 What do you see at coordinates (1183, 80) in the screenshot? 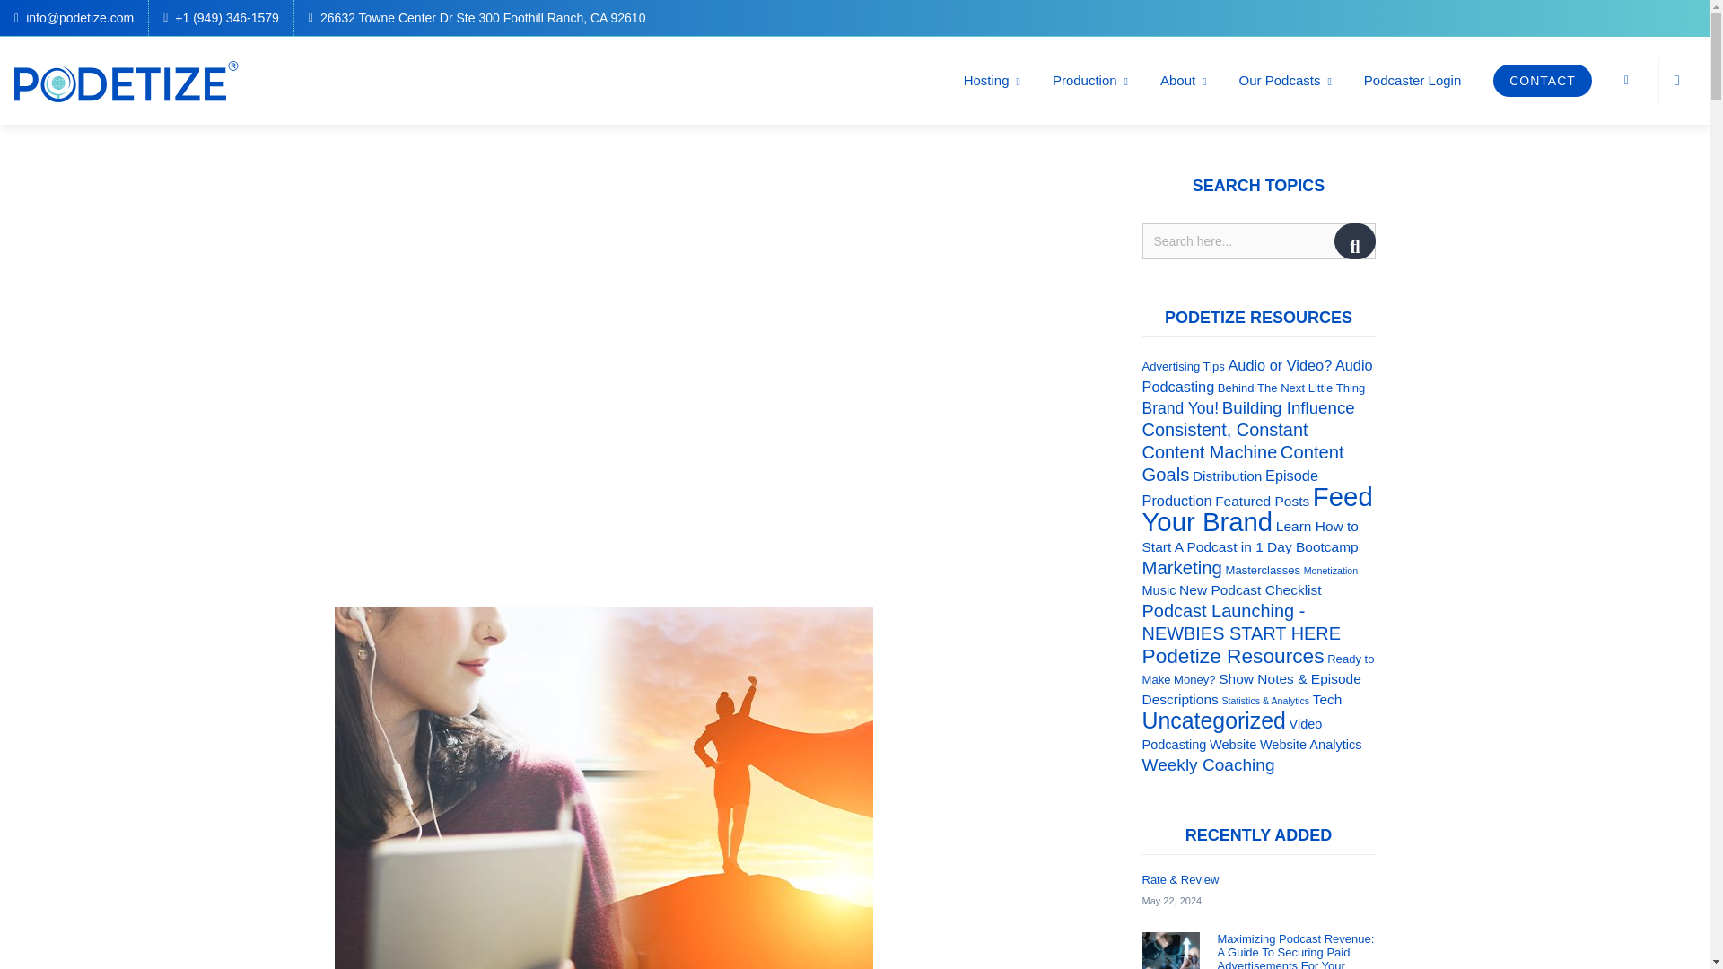
I see `About` at bounding box center [1183, 80].